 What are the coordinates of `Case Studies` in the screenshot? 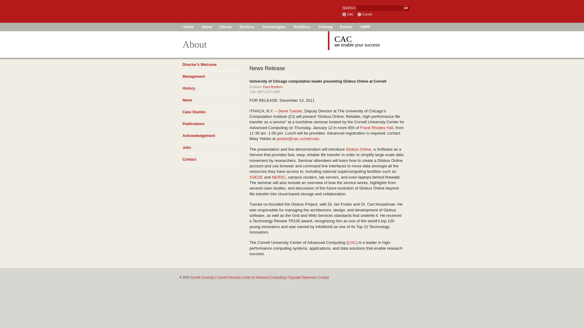 It's located at (210, 112).